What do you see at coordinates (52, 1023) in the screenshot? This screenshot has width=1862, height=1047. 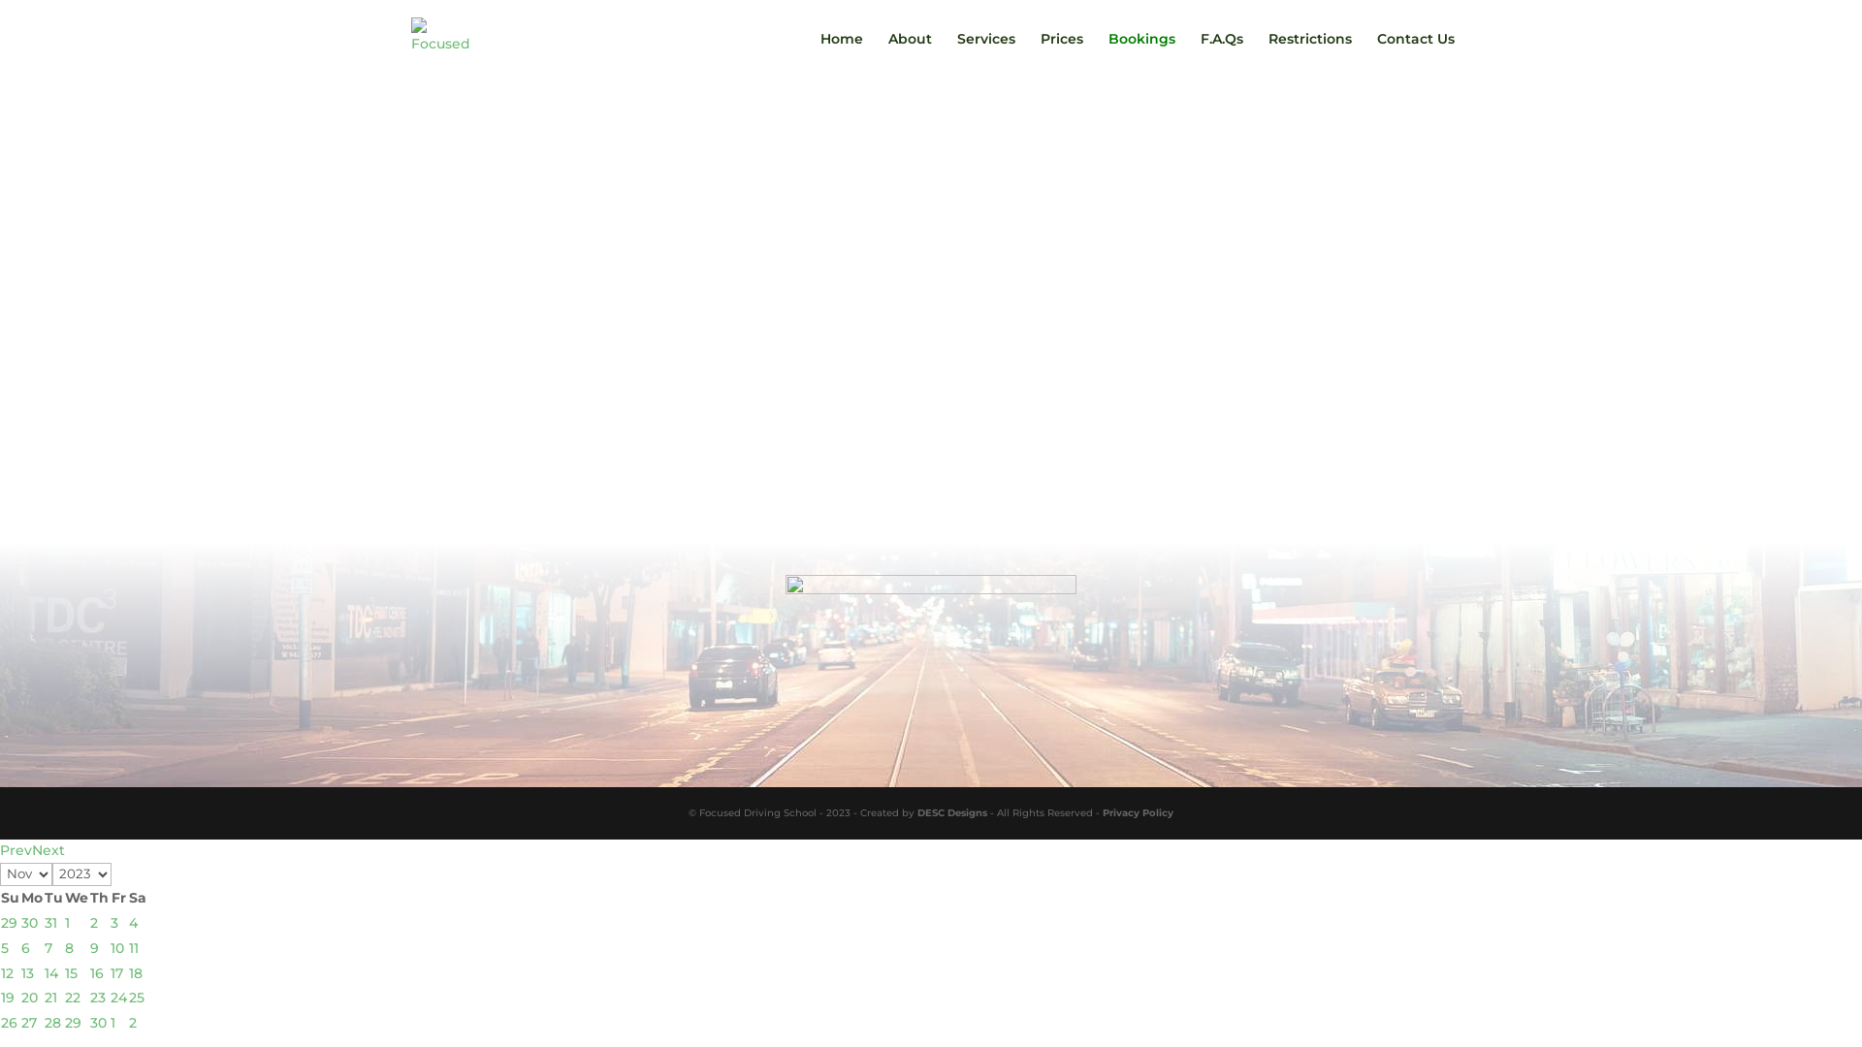 I see `28` at bounding box center [52, 1023].